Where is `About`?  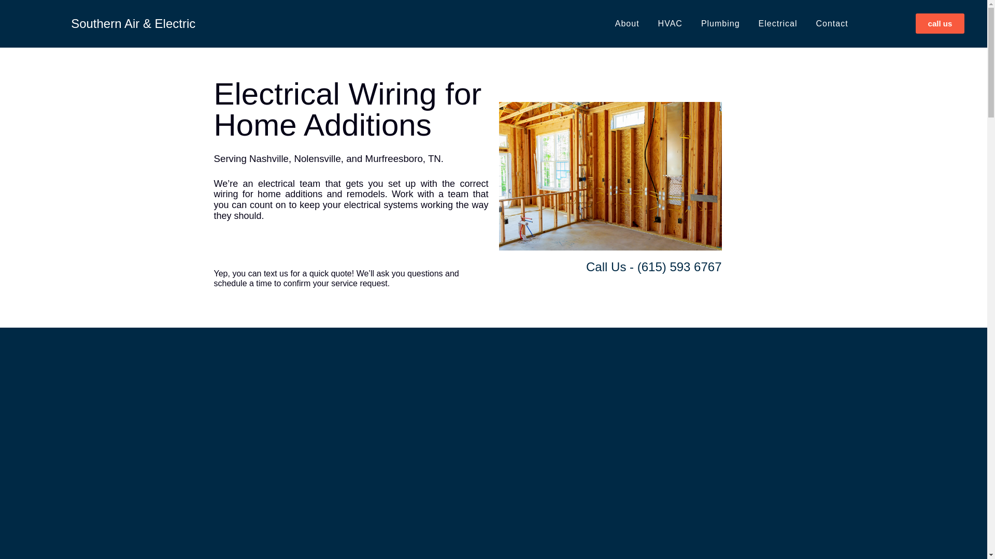
About is located at coordinates (627, 23).